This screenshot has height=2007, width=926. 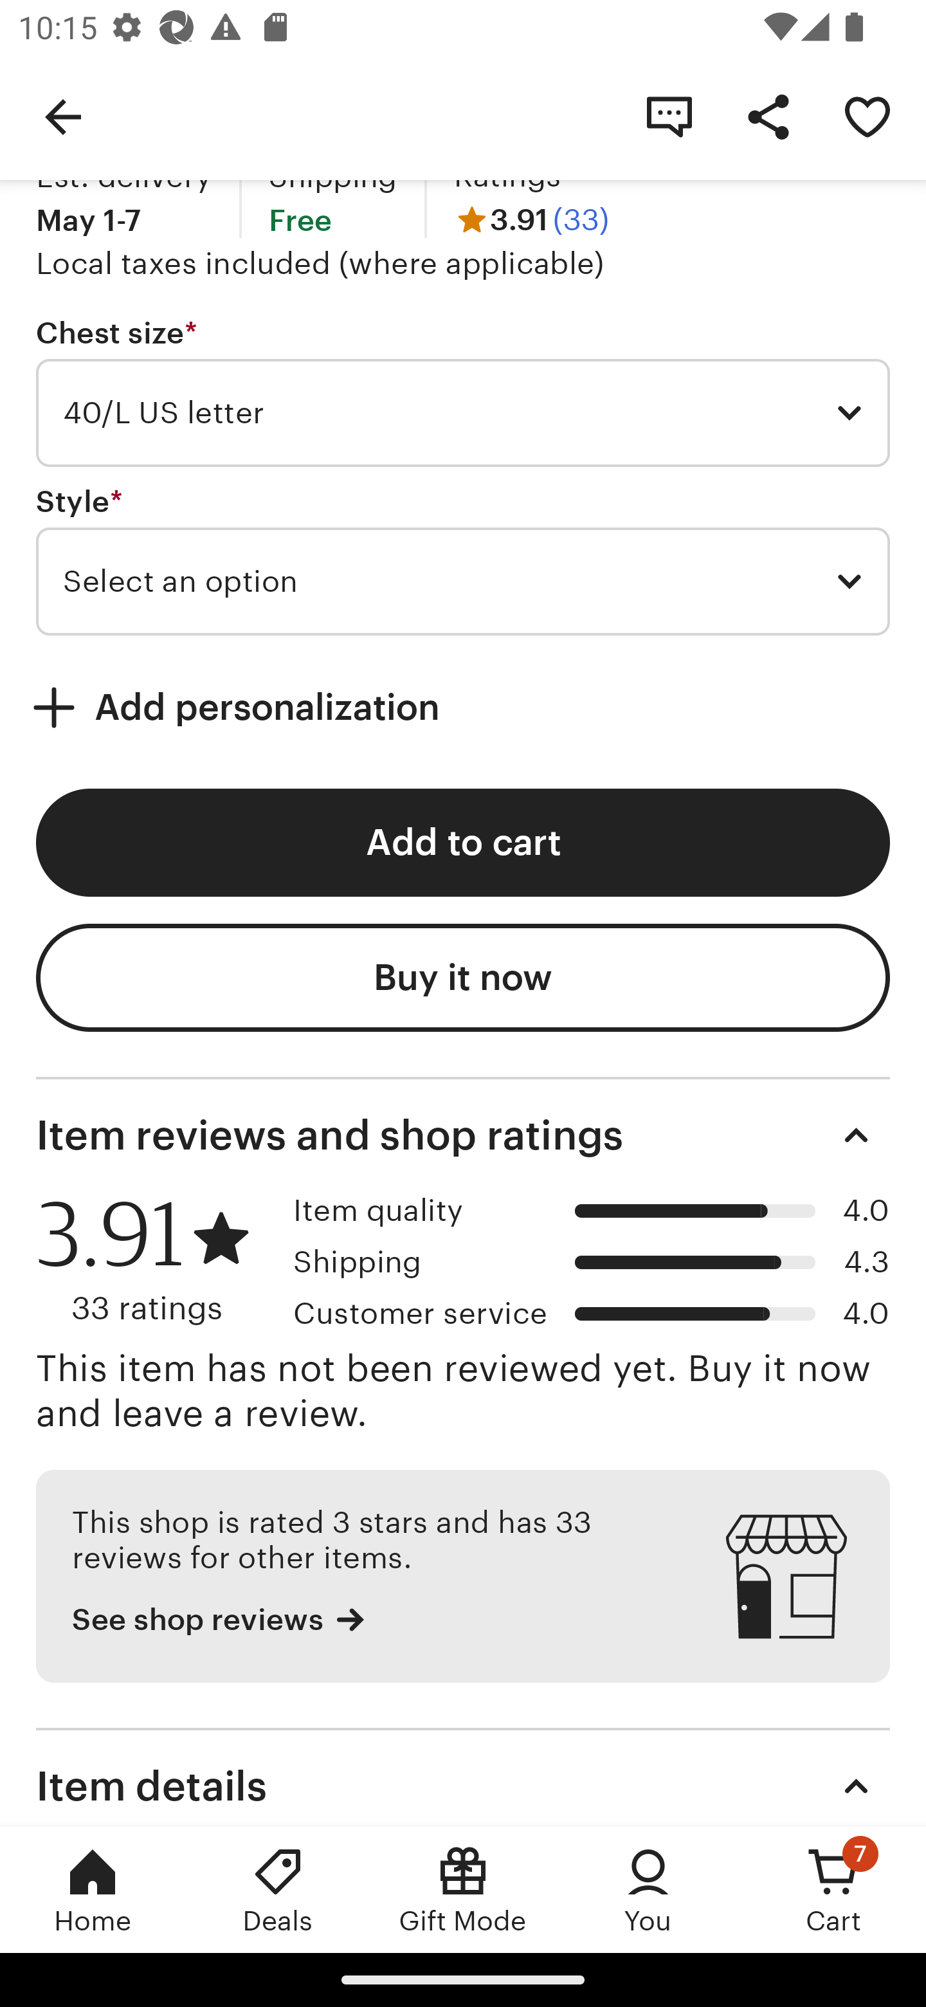 I want to click on Add to cart, so click(x=463, y=843).